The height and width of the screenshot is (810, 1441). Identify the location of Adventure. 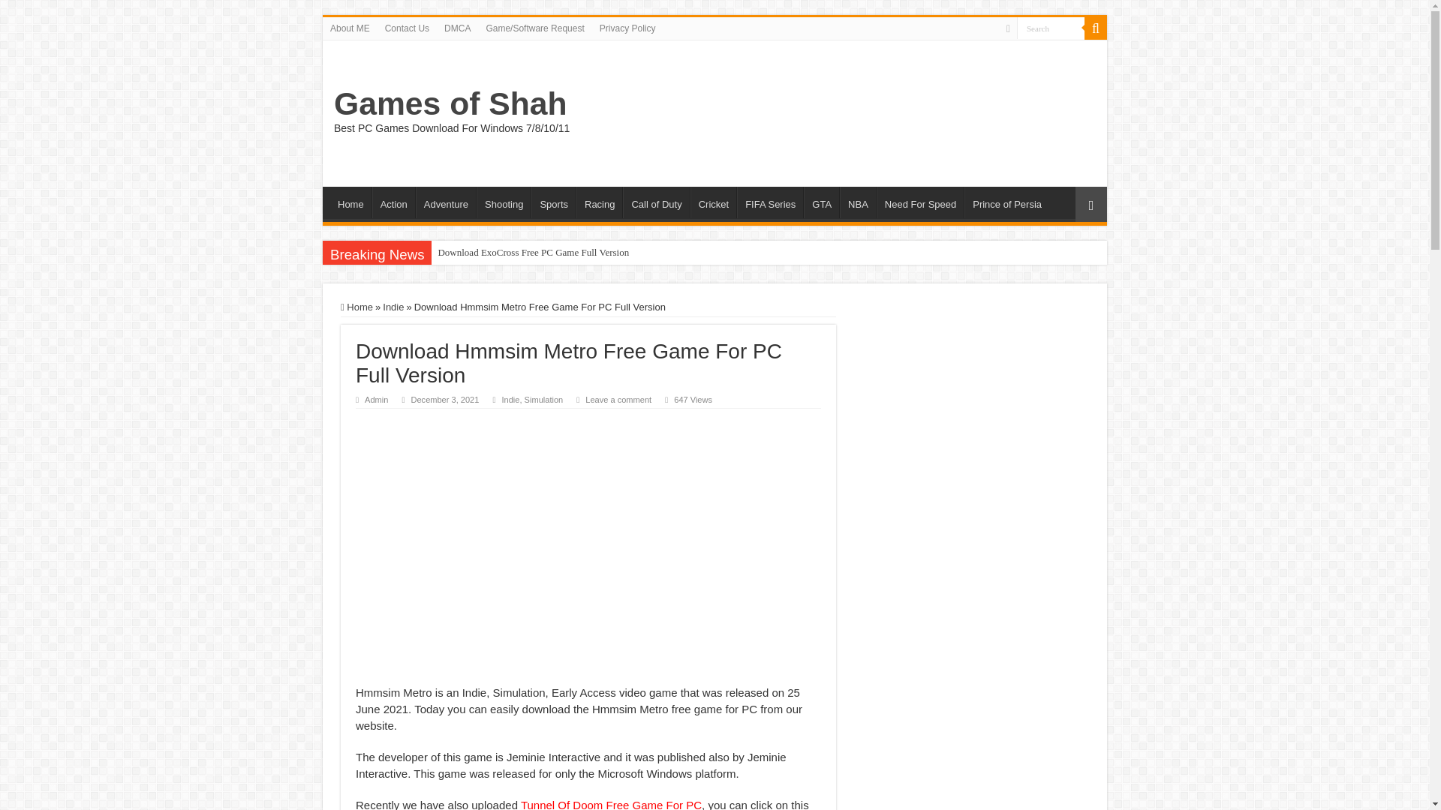
(446, 202).